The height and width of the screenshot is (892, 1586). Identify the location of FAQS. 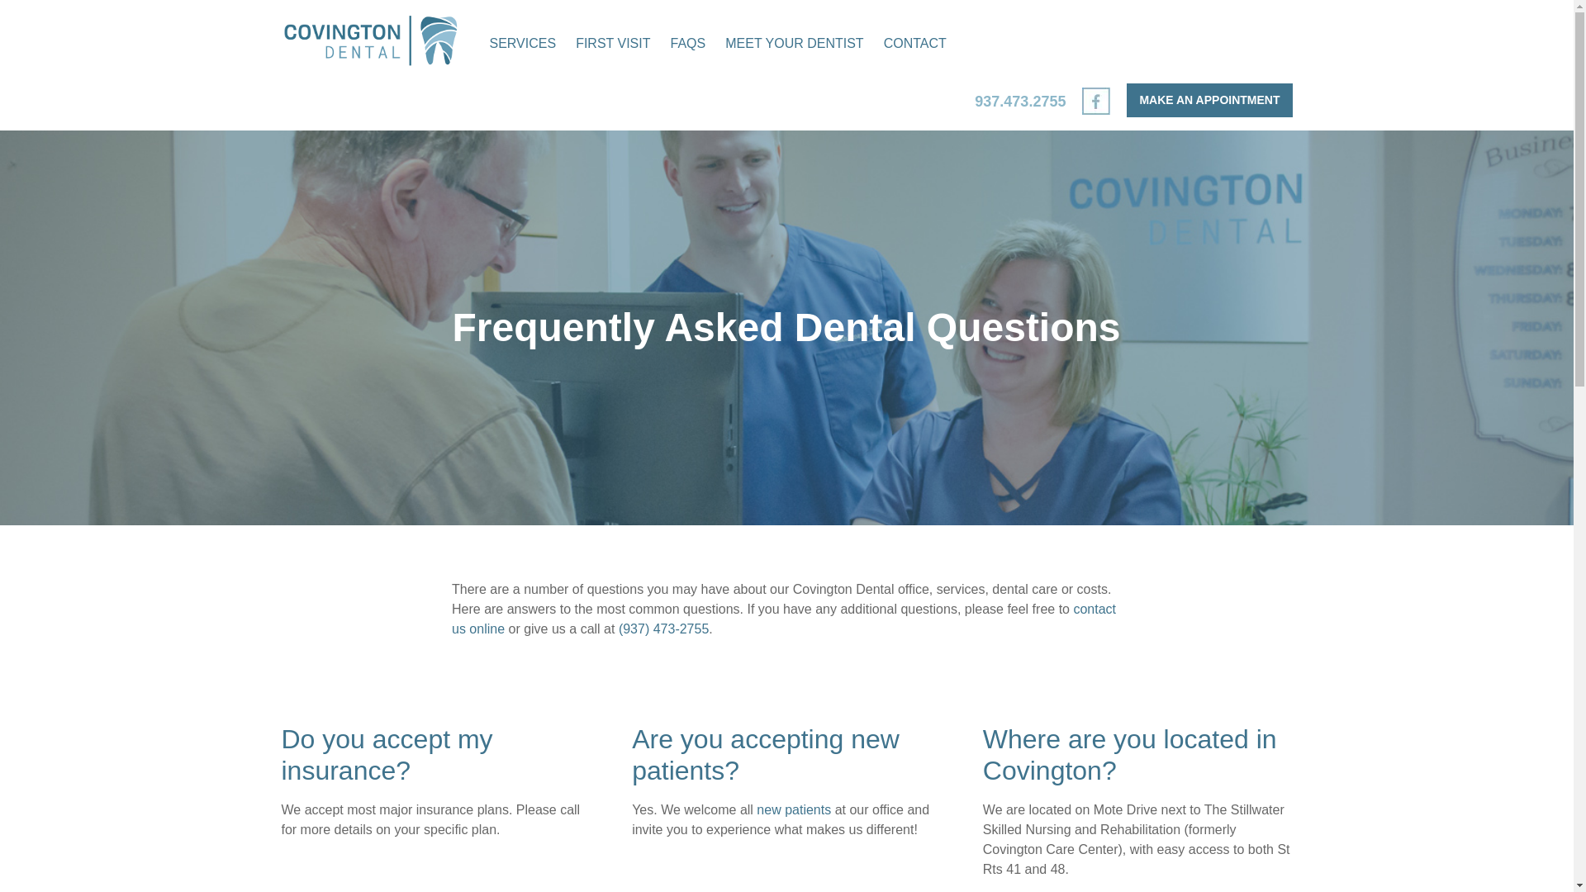
(689, 43).